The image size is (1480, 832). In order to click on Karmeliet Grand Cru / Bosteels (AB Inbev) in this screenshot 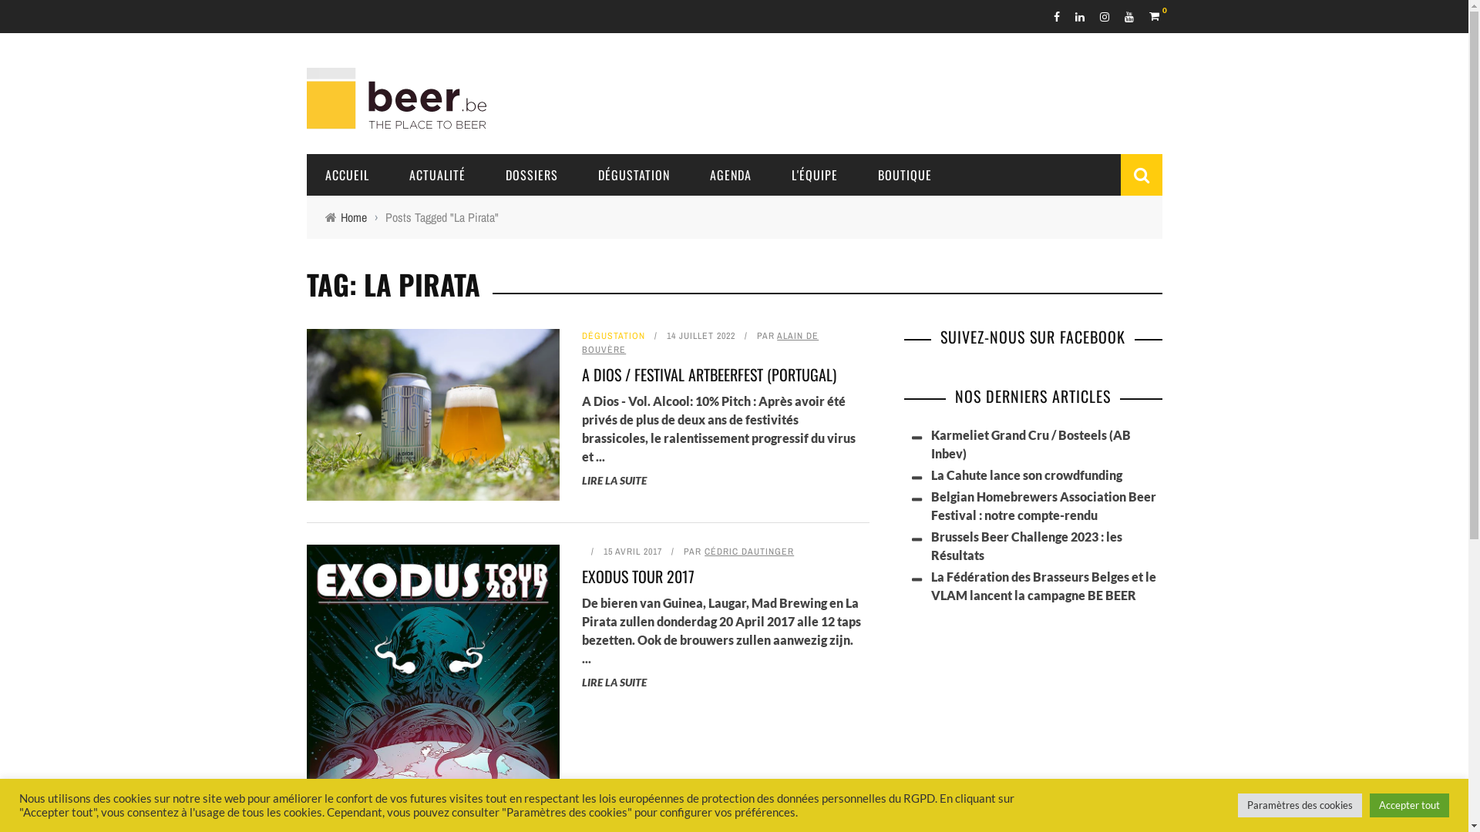, I will do `click(1031, 444)`.